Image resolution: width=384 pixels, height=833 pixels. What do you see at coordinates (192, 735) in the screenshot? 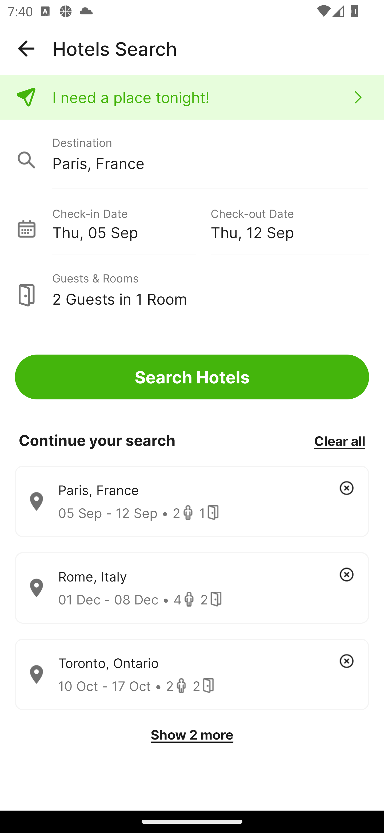
I see `Show 2 more` at bounding box center [192, 735].